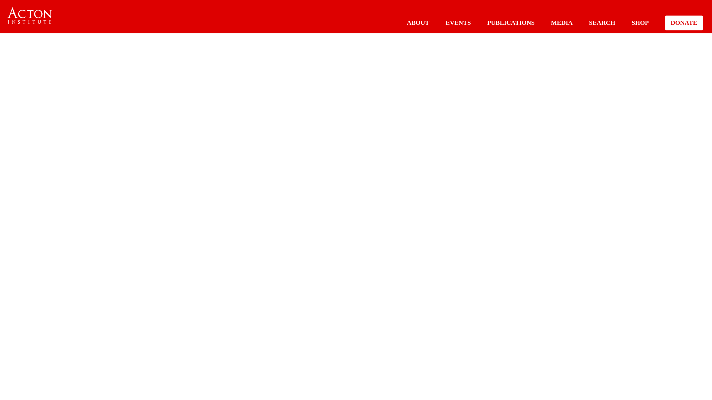 This screenshot has height=400, width=712. Describe the element at coordinates (684, 23) in the screenshot. I see `DONATE` at that location.